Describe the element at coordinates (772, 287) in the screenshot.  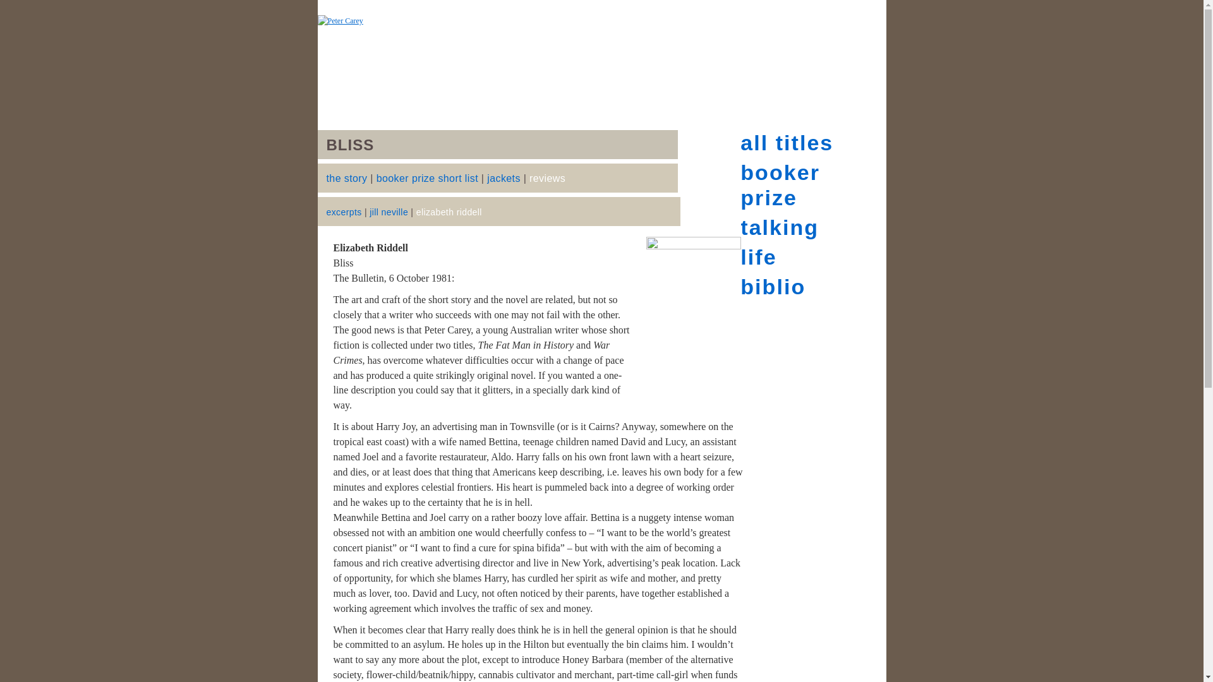
I see `biblio` at that location.